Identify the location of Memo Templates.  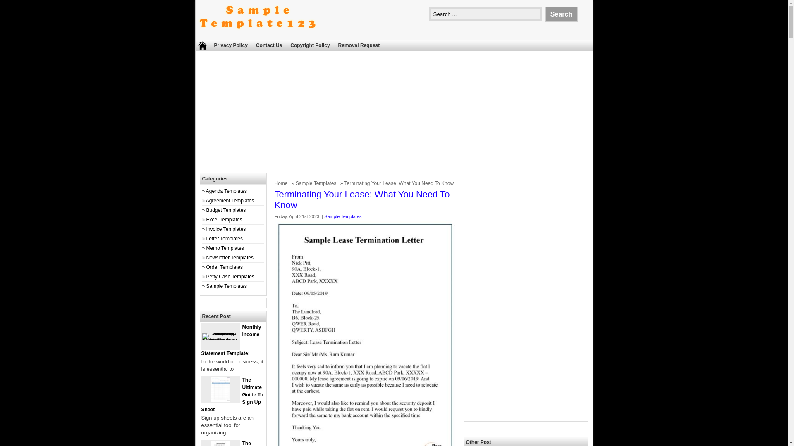
(225, 248).